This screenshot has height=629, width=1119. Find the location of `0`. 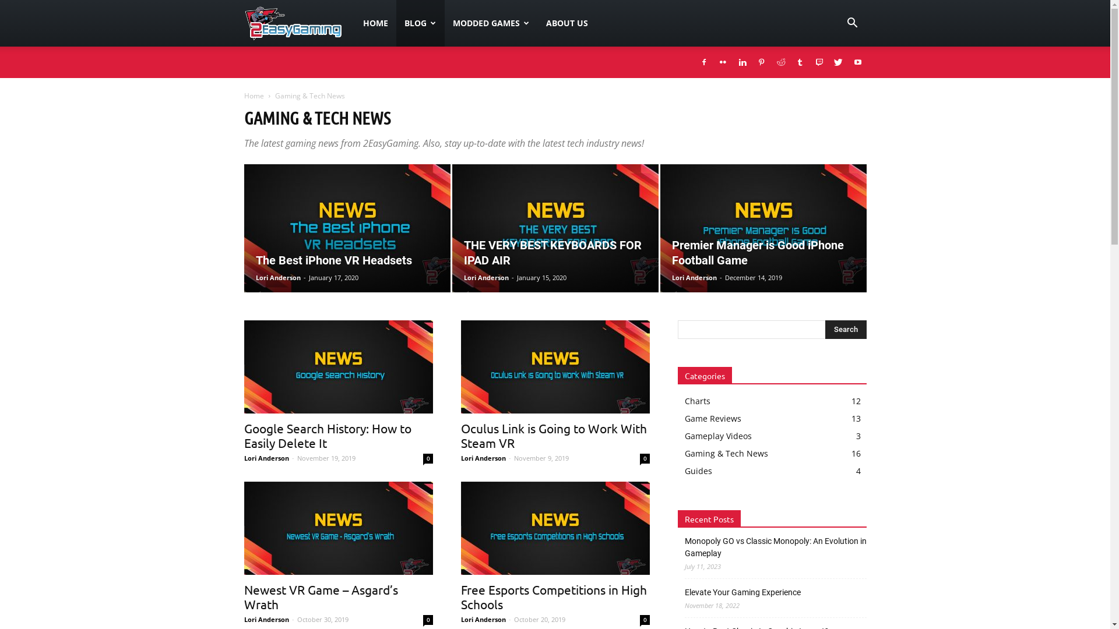

0 is located at coordinates (428, 459).